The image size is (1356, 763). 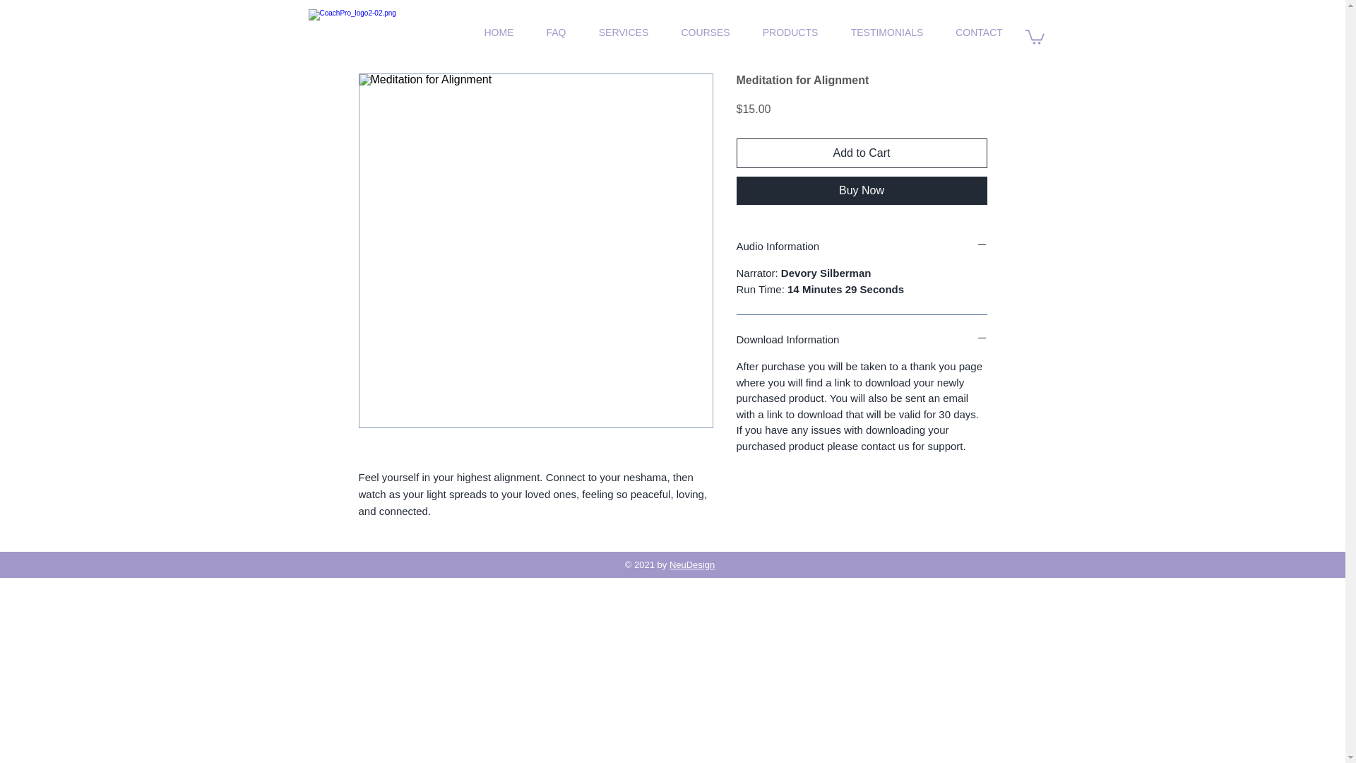 What do you see at coordinates (499, 32) in the screenshot?
I see `HOME` at bounding box center [499, 32].